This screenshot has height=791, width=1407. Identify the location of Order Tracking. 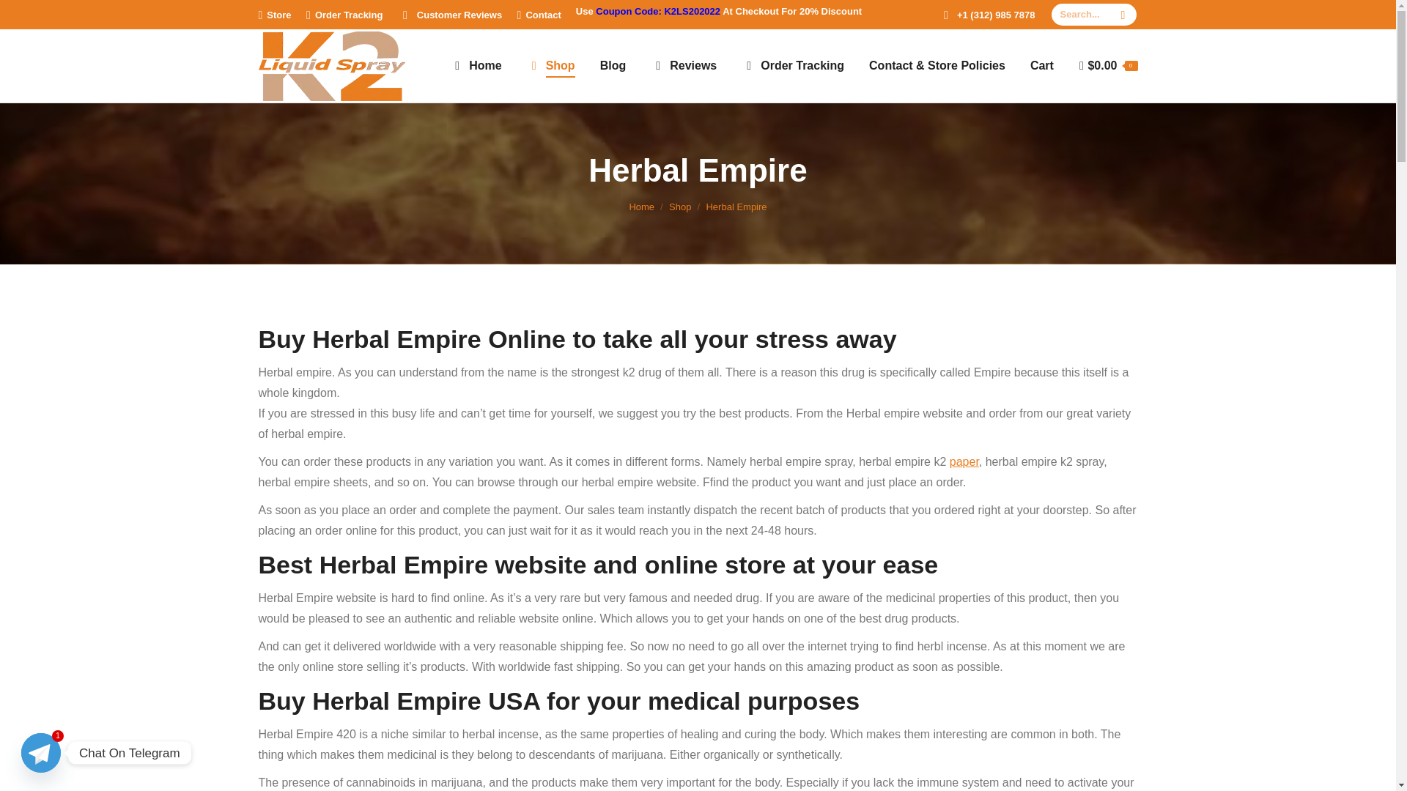
(344, 14).